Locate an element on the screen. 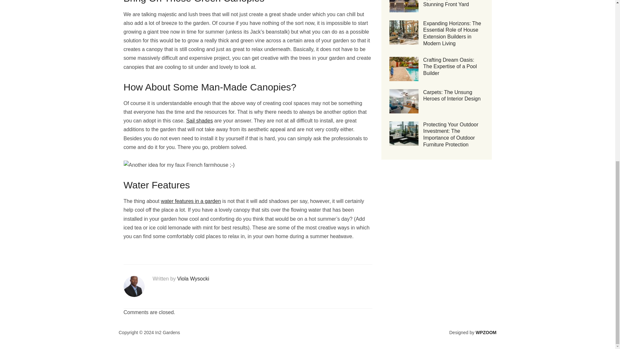 The image size is (620, 349). water features in a garden is located at coordinates (191, 201).